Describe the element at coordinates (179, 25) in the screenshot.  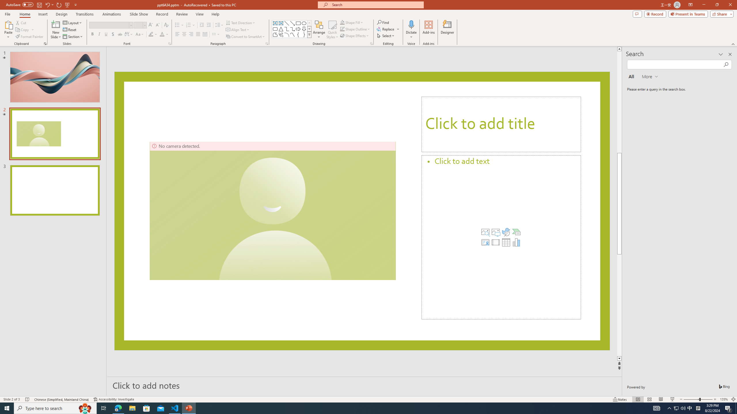
I see `Bullets` at that location.